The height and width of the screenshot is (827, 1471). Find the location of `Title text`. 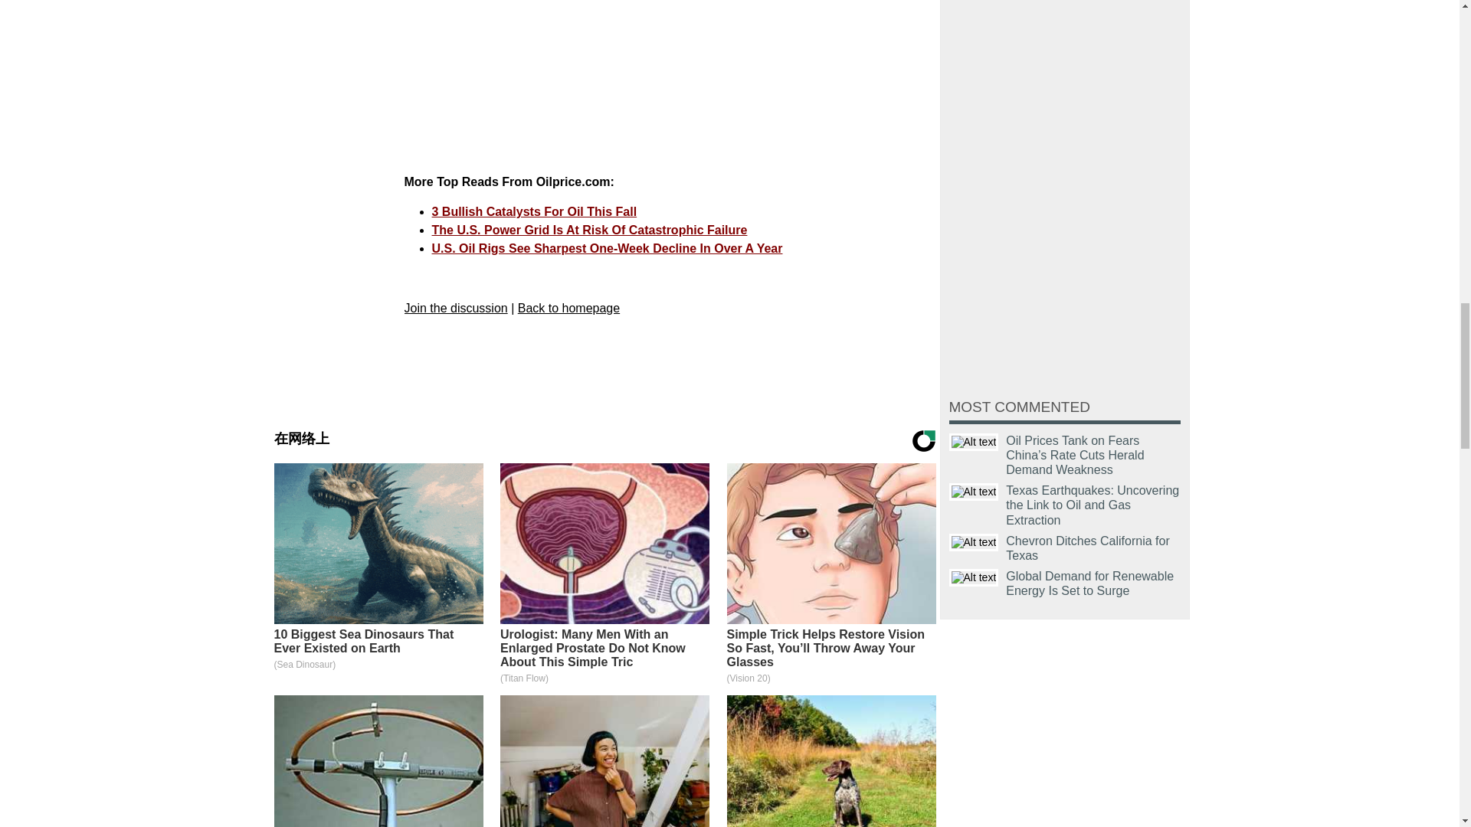

Title text is located at coordinates (973, 542).